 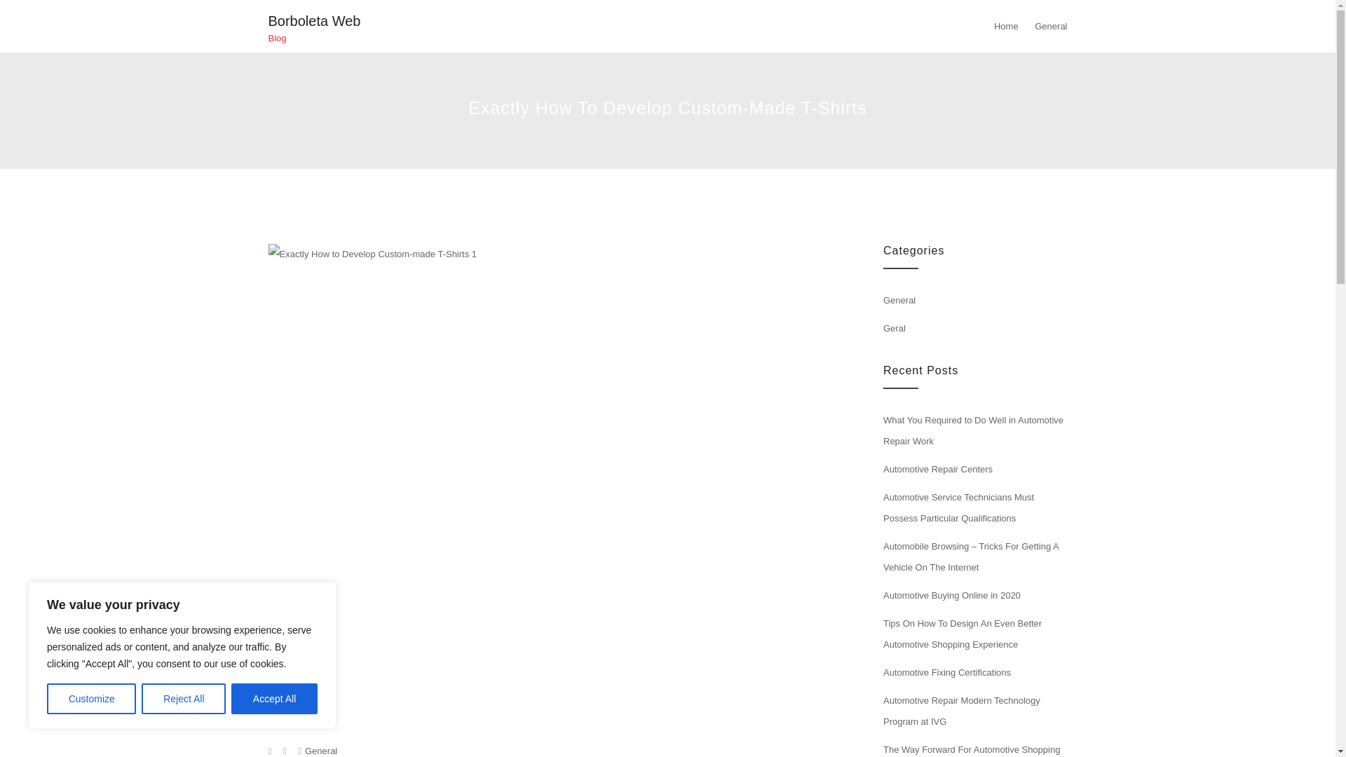 What do you see at coordinates (184, 699) in the screenshot?
I see `Reject All` at bounding box center [184, 699].